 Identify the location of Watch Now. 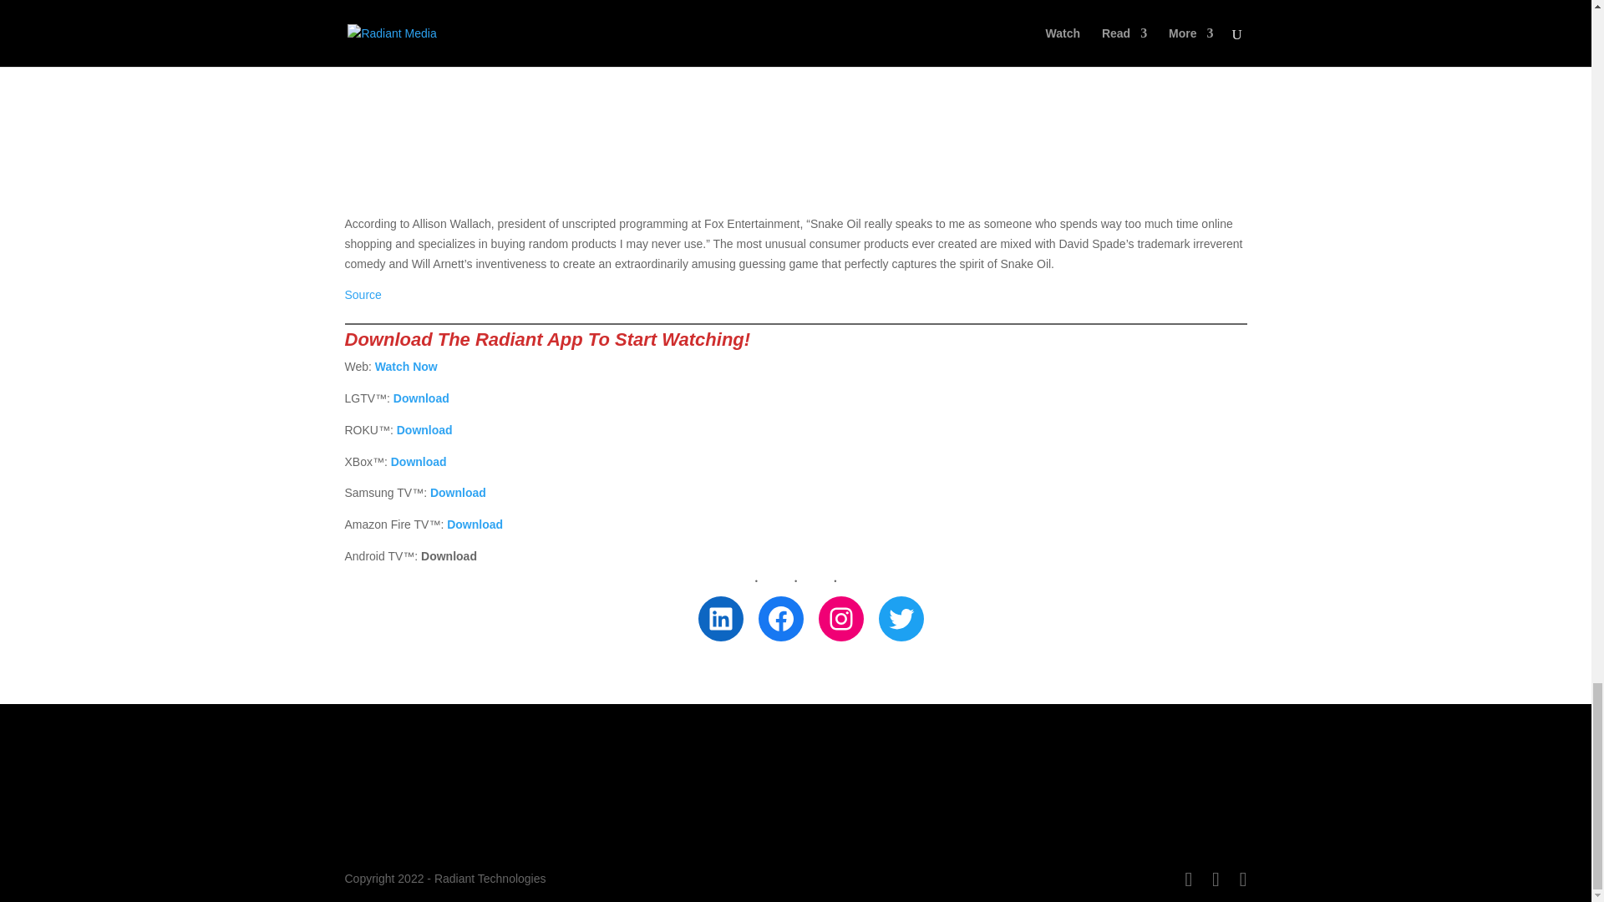
(406, 366).